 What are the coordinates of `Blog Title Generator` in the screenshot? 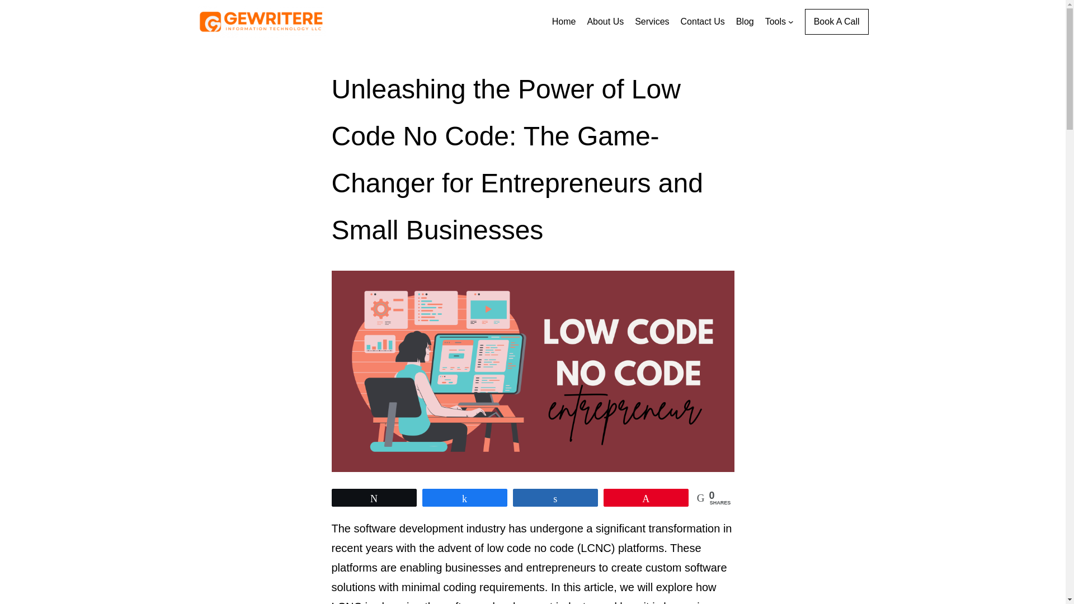 It's located at (775, 21).